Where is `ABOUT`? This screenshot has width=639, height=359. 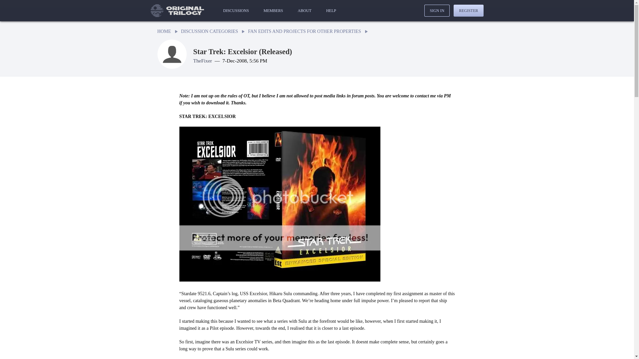 ABOUT is located at coordinates (305, 11).